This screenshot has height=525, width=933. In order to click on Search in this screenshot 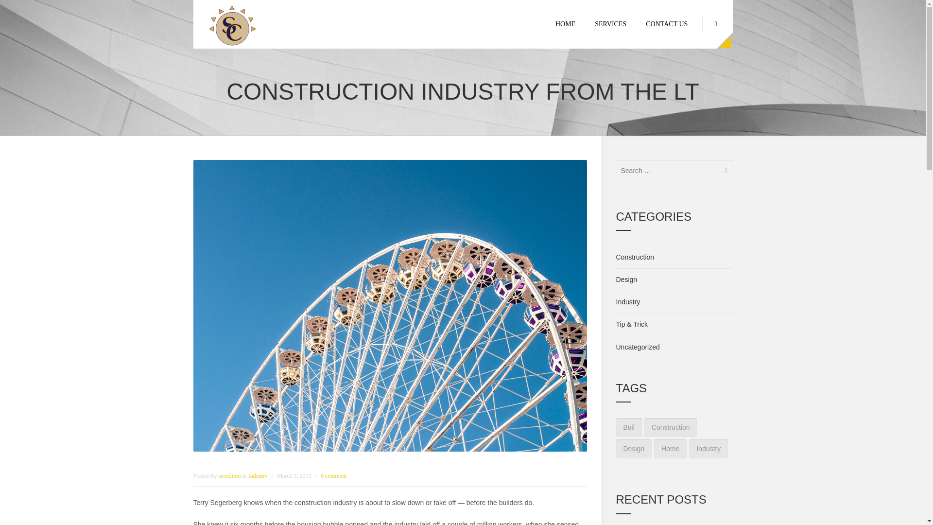, I will do `click(30, 11)`.